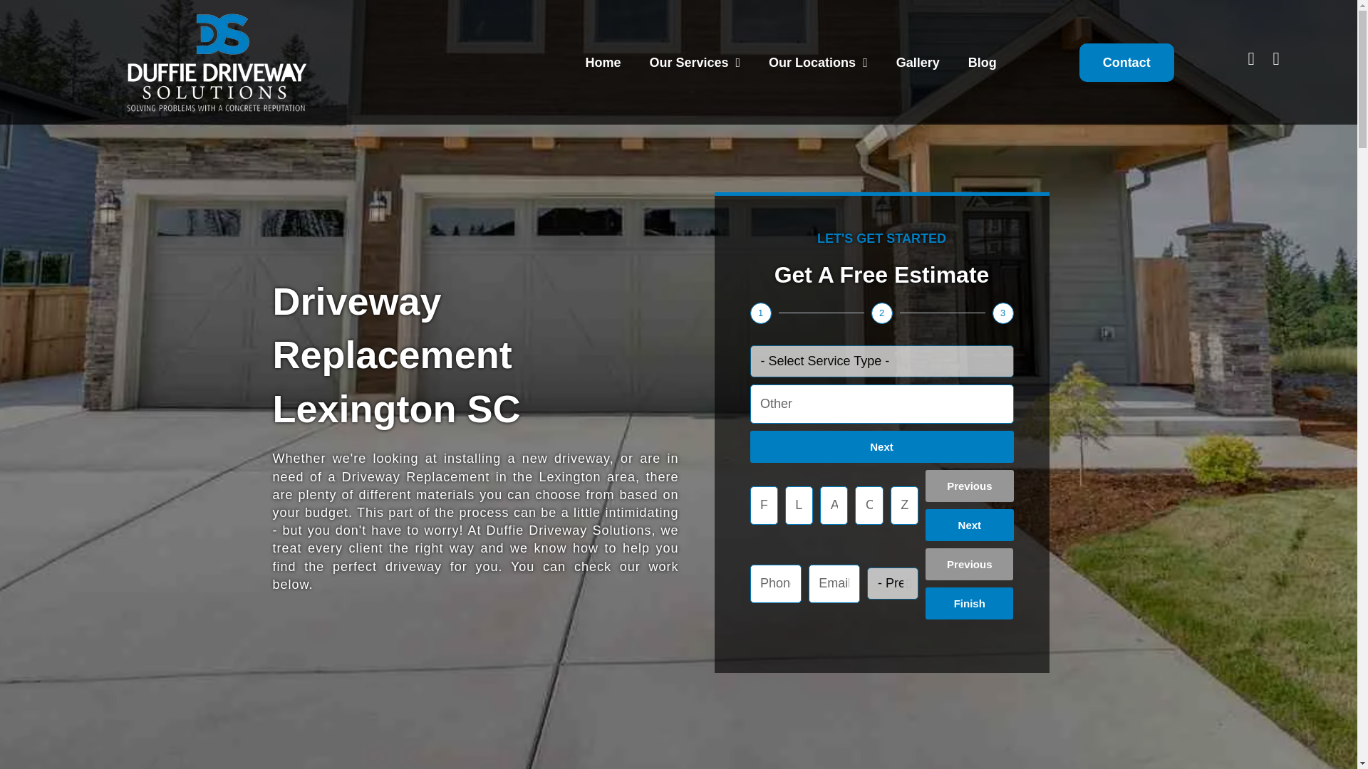  I want to click on Our Services, so click(694, 21).